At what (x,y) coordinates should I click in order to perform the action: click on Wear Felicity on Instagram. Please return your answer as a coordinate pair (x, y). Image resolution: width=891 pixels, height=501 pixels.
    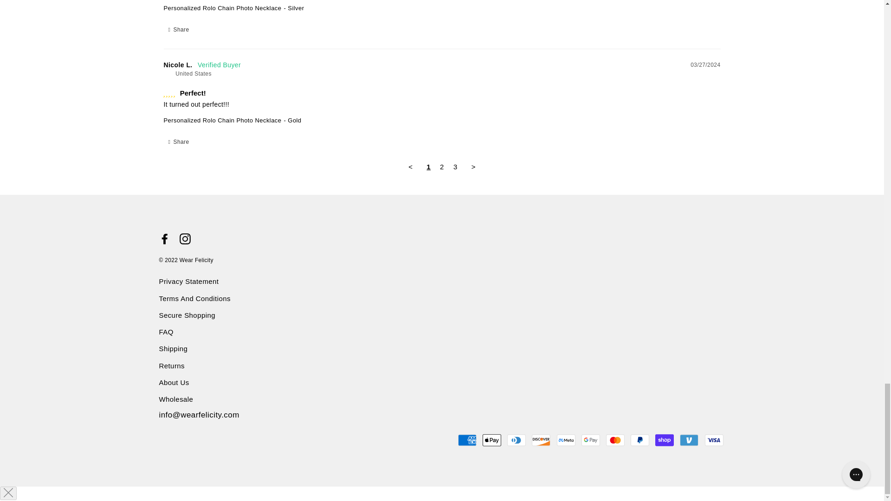
    Looking at the image, I should click on (185, 238).